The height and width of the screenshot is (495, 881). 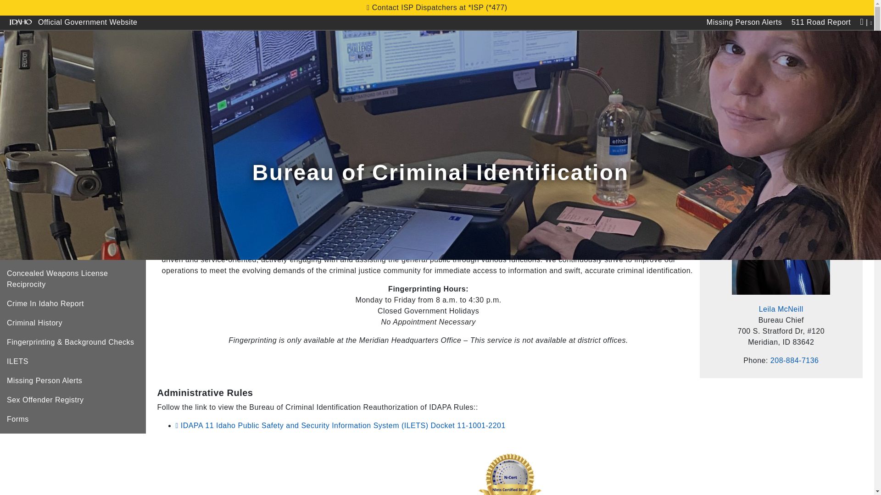 I want to click on 511 Road Report, so click(x=821, y=22).